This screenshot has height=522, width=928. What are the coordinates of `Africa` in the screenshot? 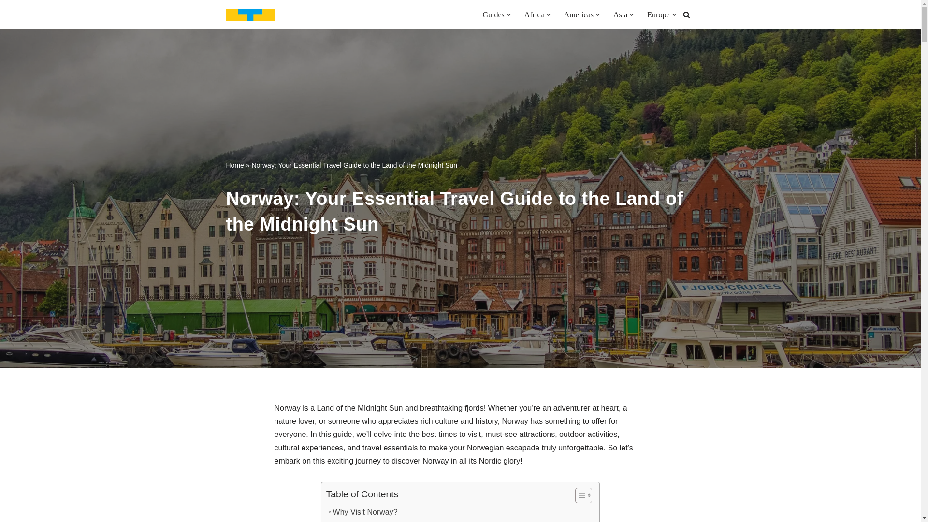 It's located at (534, 14).